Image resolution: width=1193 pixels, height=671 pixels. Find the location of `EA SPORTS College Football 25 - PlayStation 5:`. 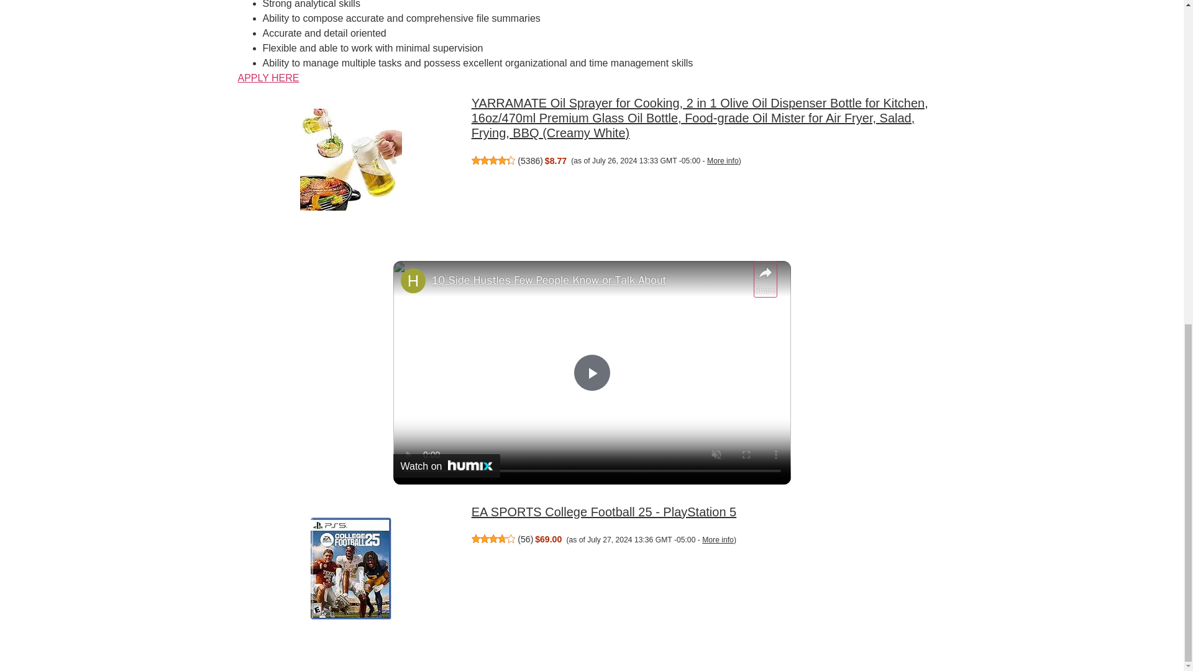

EA SPORTS College Football 25 - PlayStation 5: is located at coordinates (350, 570).